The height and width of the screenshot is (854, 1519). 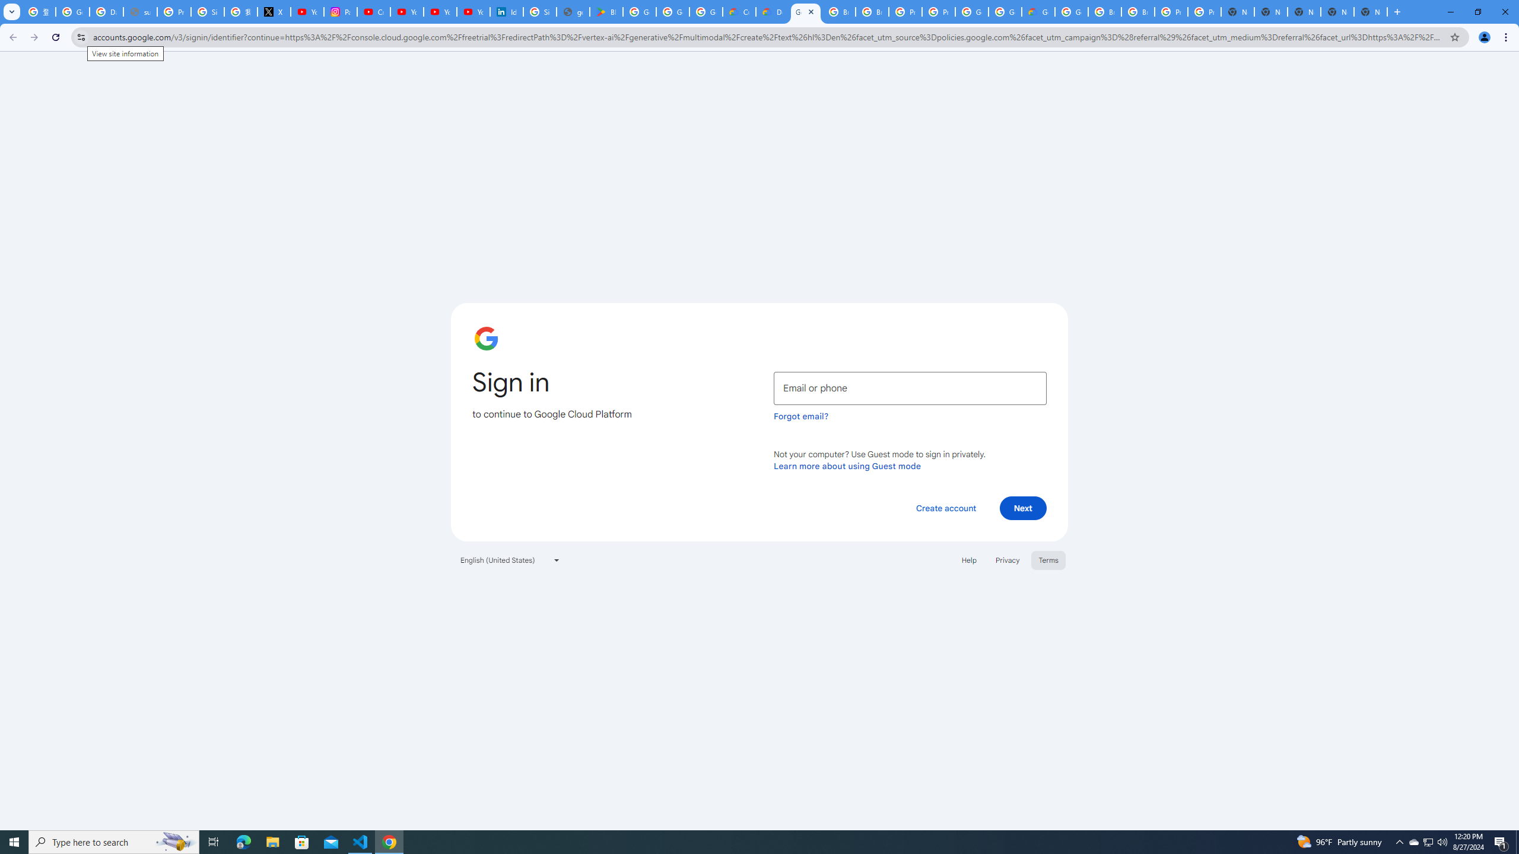 What do you see at coordinates (706, 12) in the screenshot?
I see `Google Workspace - Specific Terms` at bounding box center [706, 12].